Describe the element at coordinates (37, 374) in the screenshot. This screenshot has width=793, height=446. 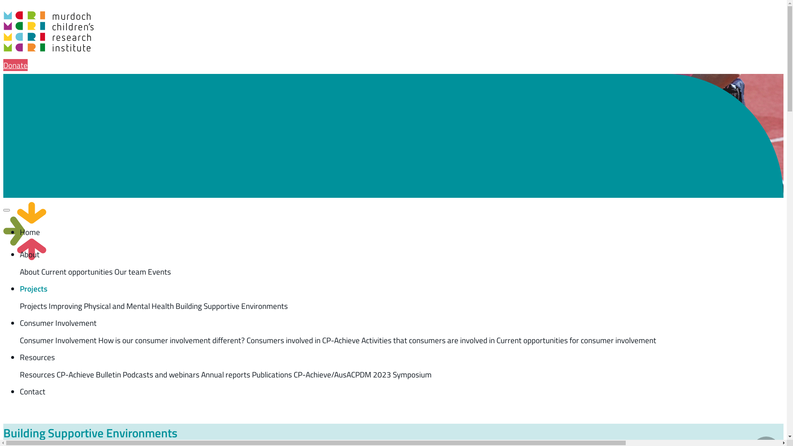
I see `Resources` at that location.